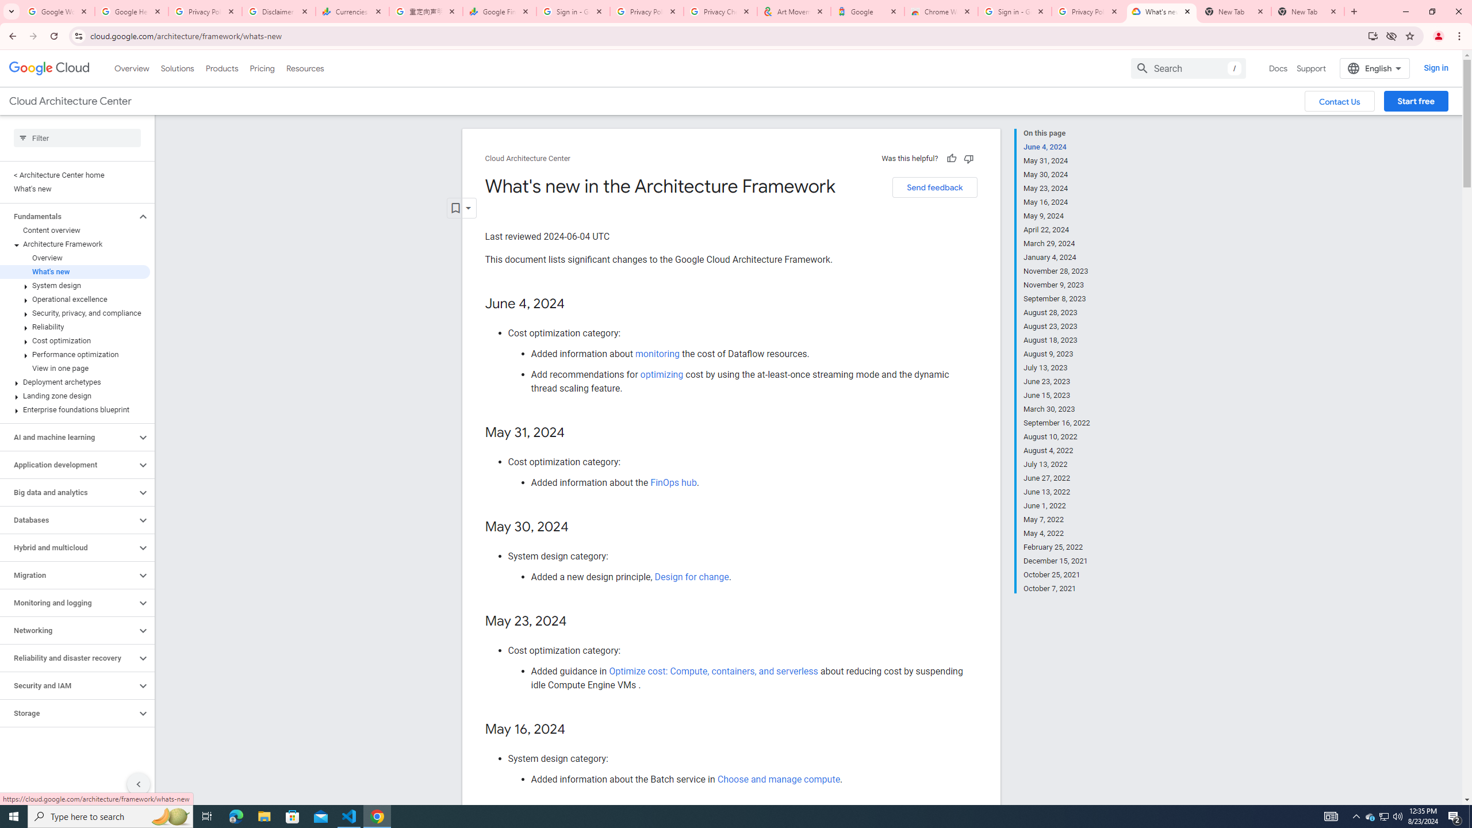 The height and width of the screenshot is (828, 1472). I want to click on Products, so click(221, 68).